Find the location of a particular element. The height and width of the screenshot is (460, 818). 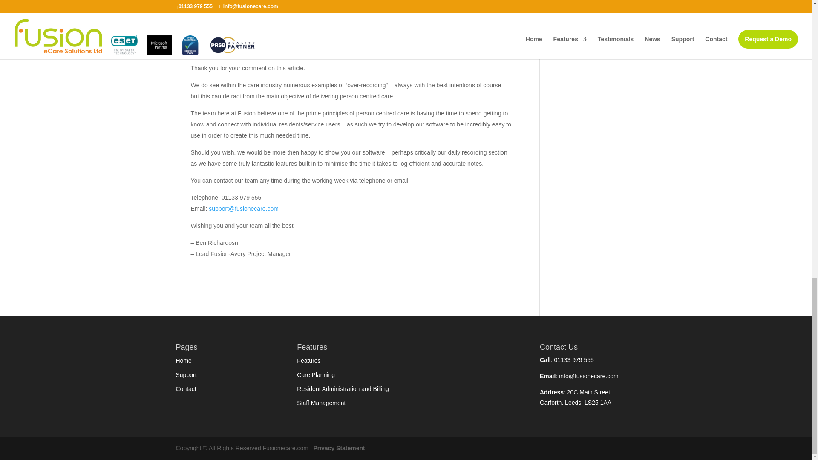

Staff Management is located at coordinates (321, 403).